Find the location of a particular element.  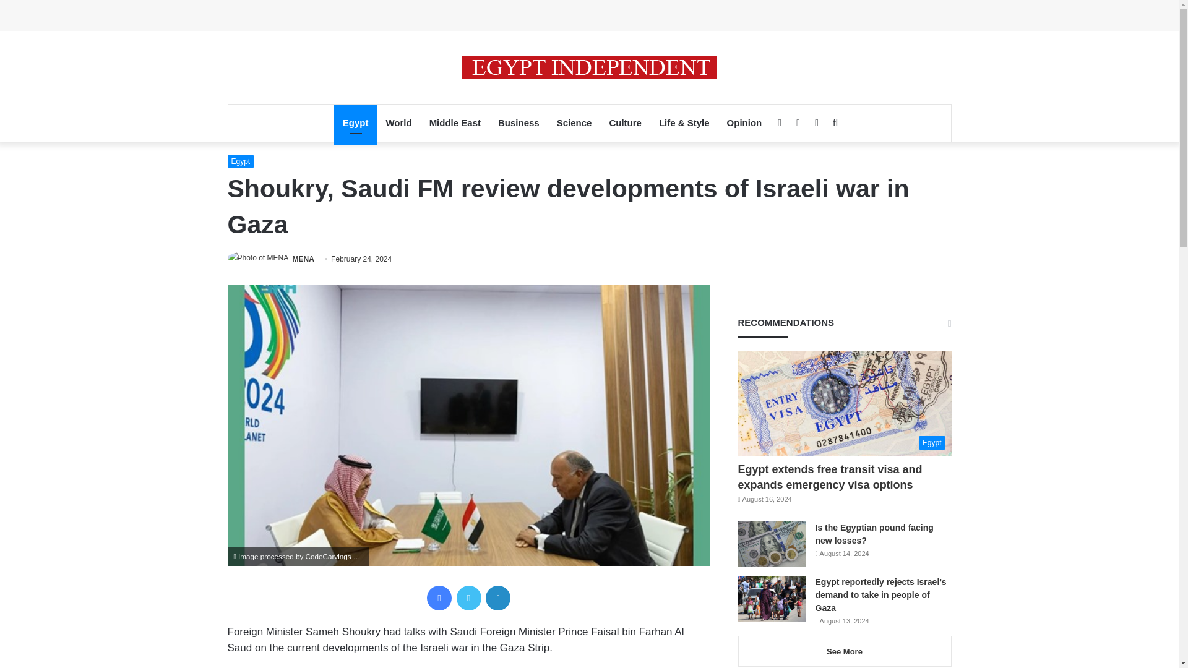

LinkedIn is located at coordinates (498, 598).